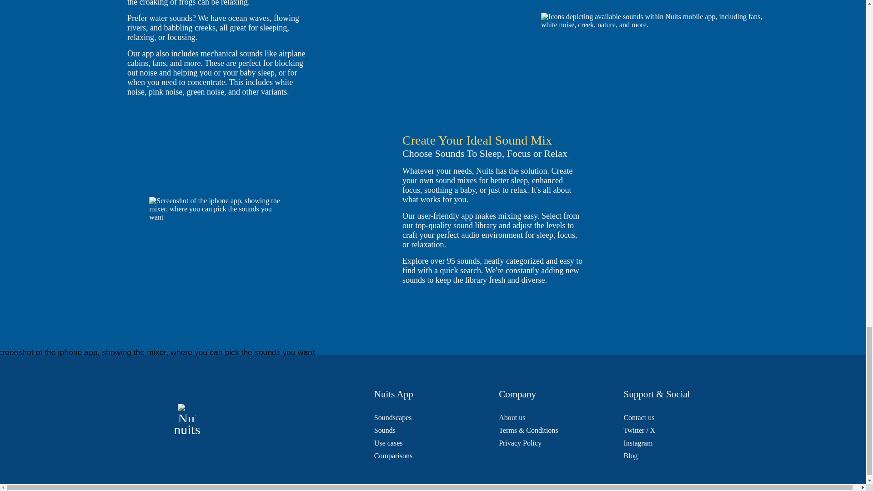  I want to click on Use cases, so click(388, 443).